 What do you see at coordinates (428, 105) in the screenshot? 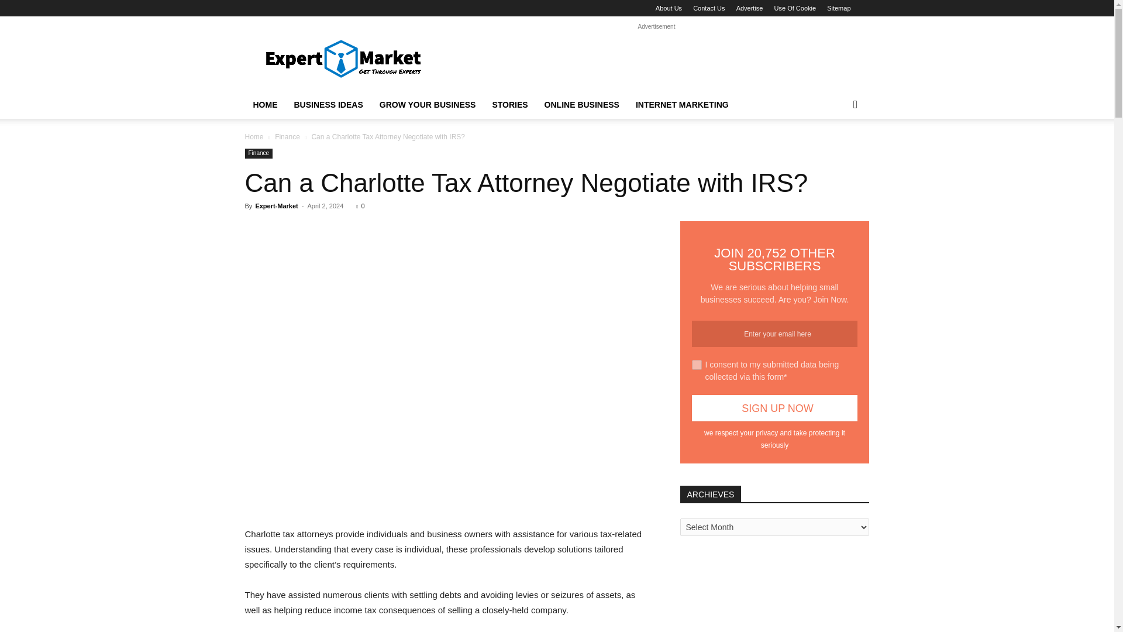
I see `GROW YOUR BUSINESS` at bounding box center [428, 105].